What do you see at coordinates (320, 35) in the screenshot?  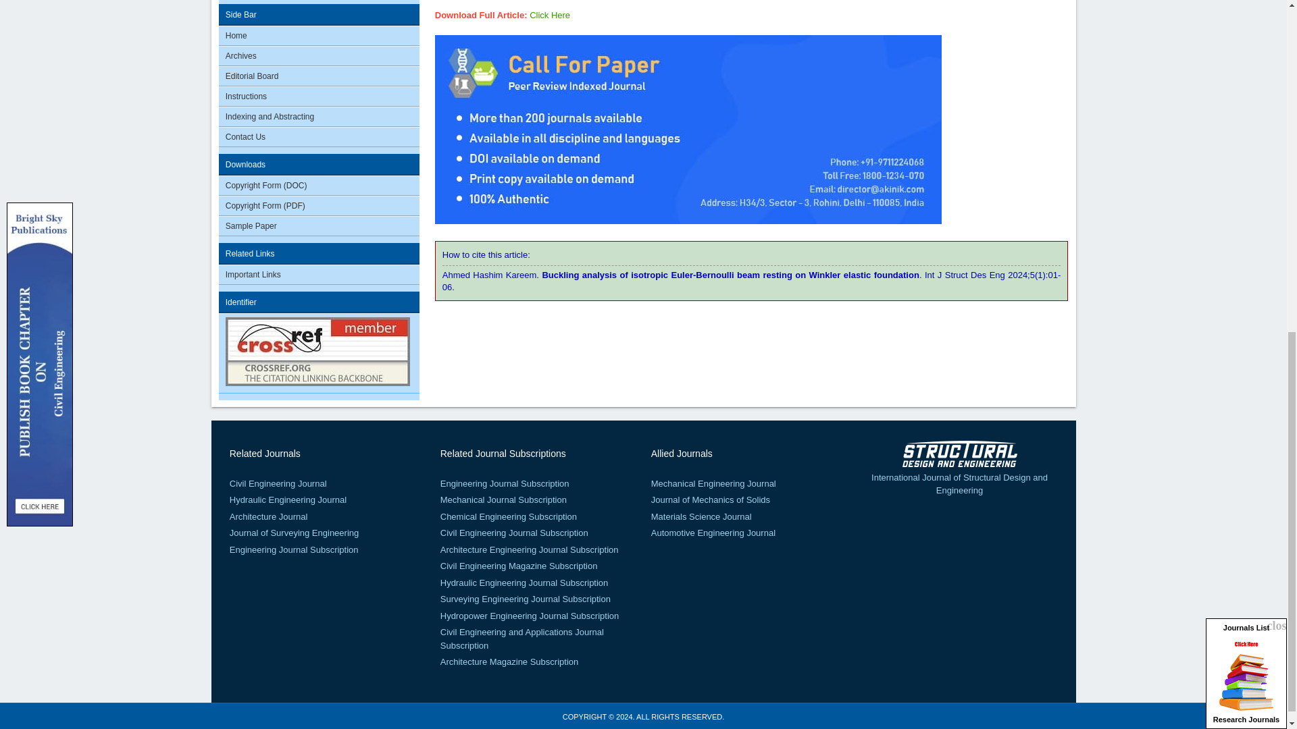 I see `Home` at bounding box center [320, 35].